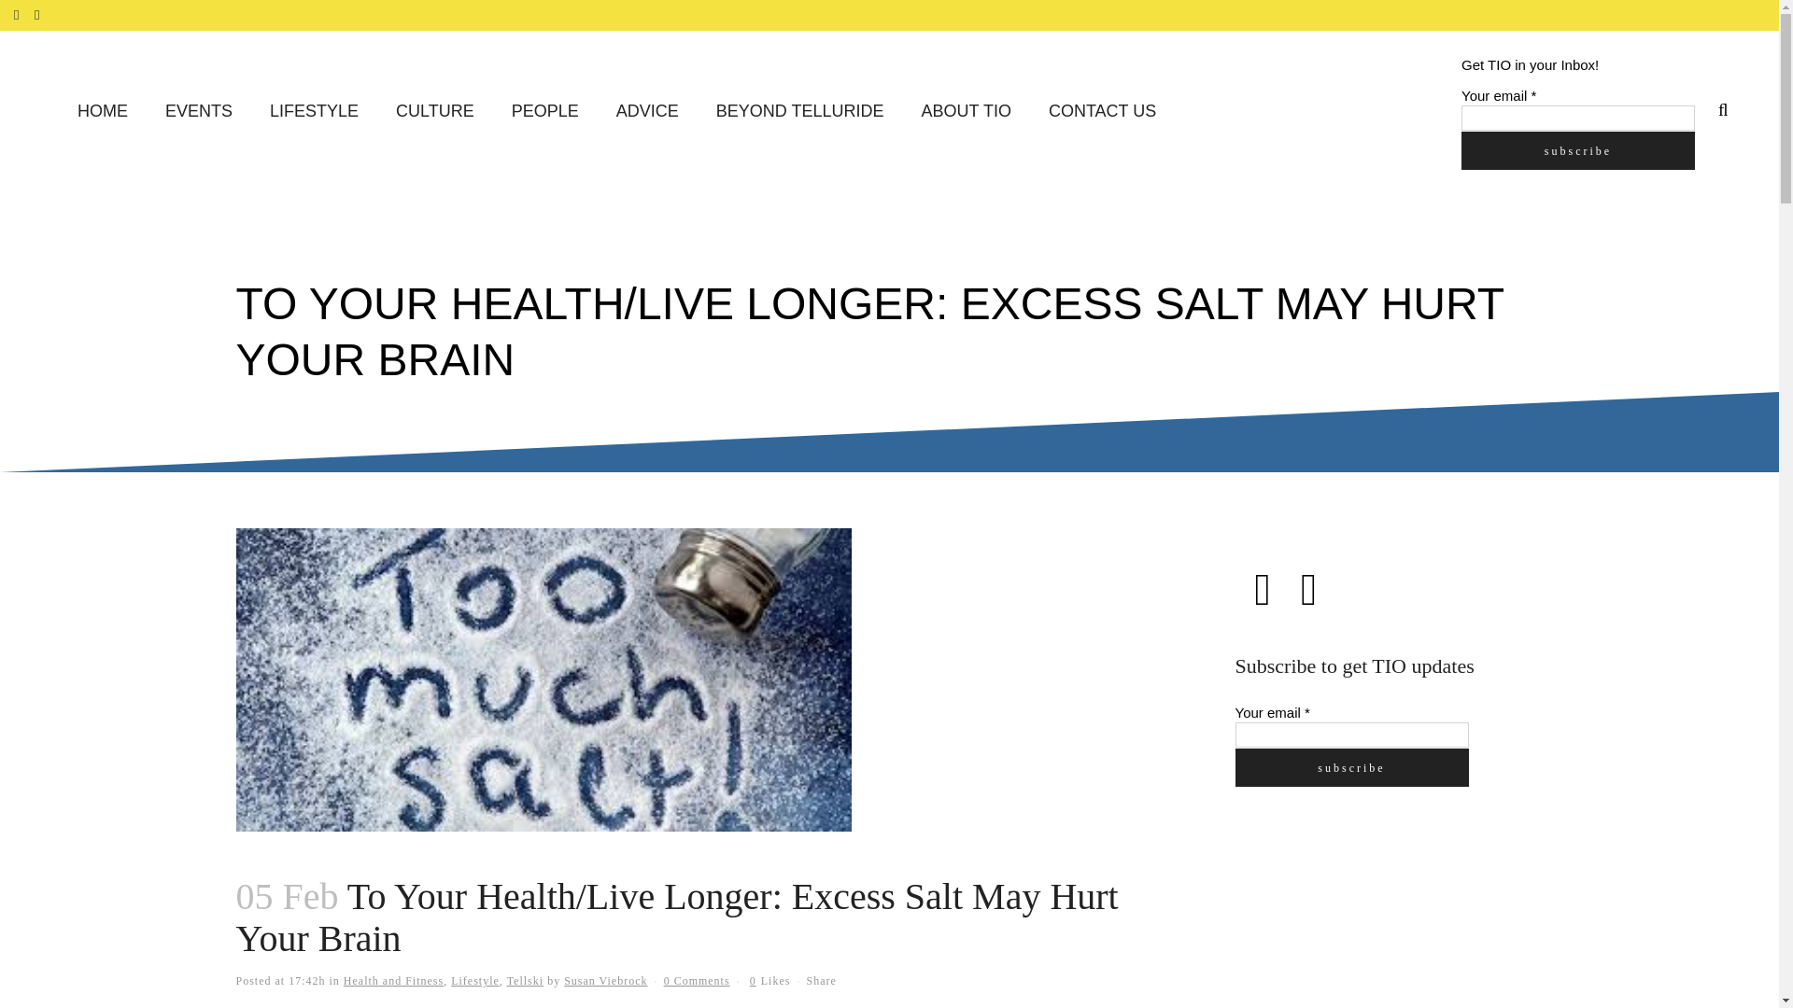 This screenshot has height=1008, width=1793. What do you see at coordinates (1102, 112) in the screenshot?
I see `CONTACT US` at bounding box center [1102, 112].